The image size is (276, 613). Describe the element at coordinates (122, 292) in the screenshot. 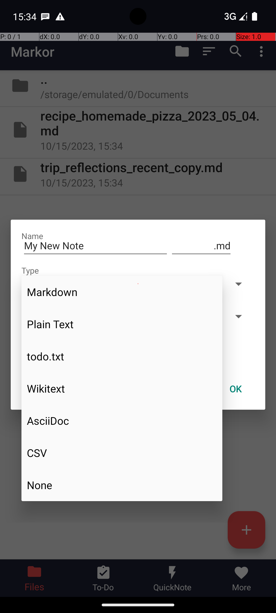

I see `Markdown` at that location.